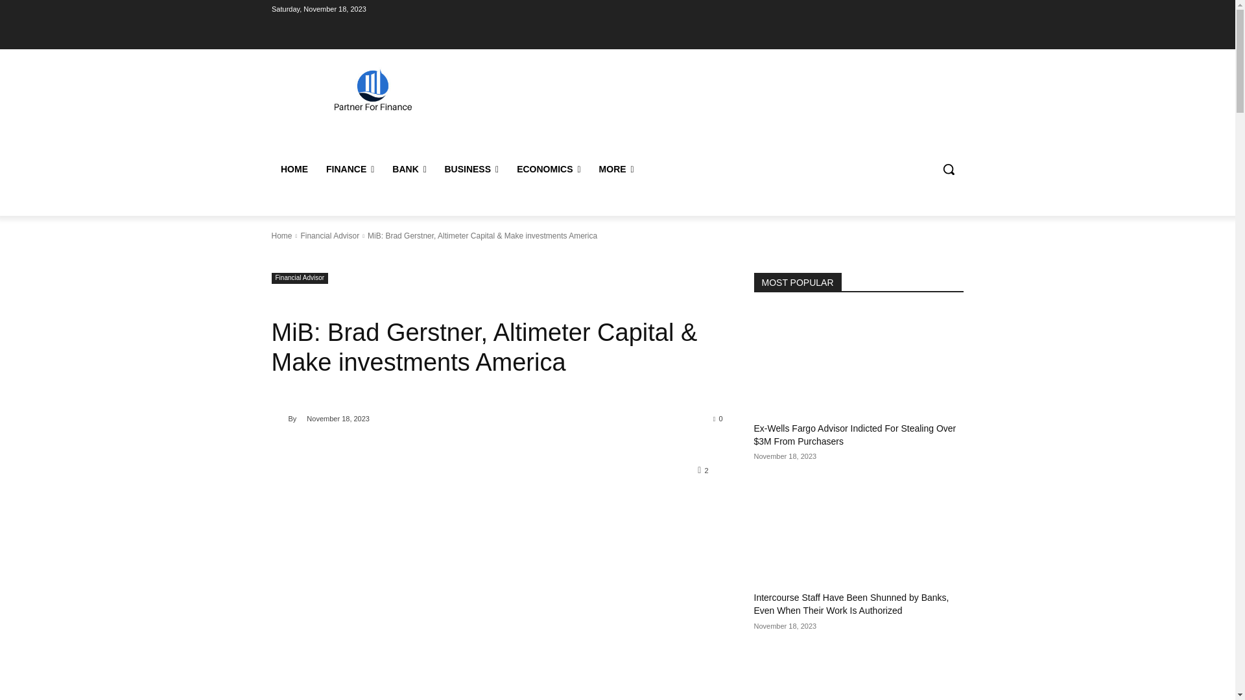 Image resolution: width=1245 pixels, height=700 pixels. I want to click on BANK, so click(410, 169).